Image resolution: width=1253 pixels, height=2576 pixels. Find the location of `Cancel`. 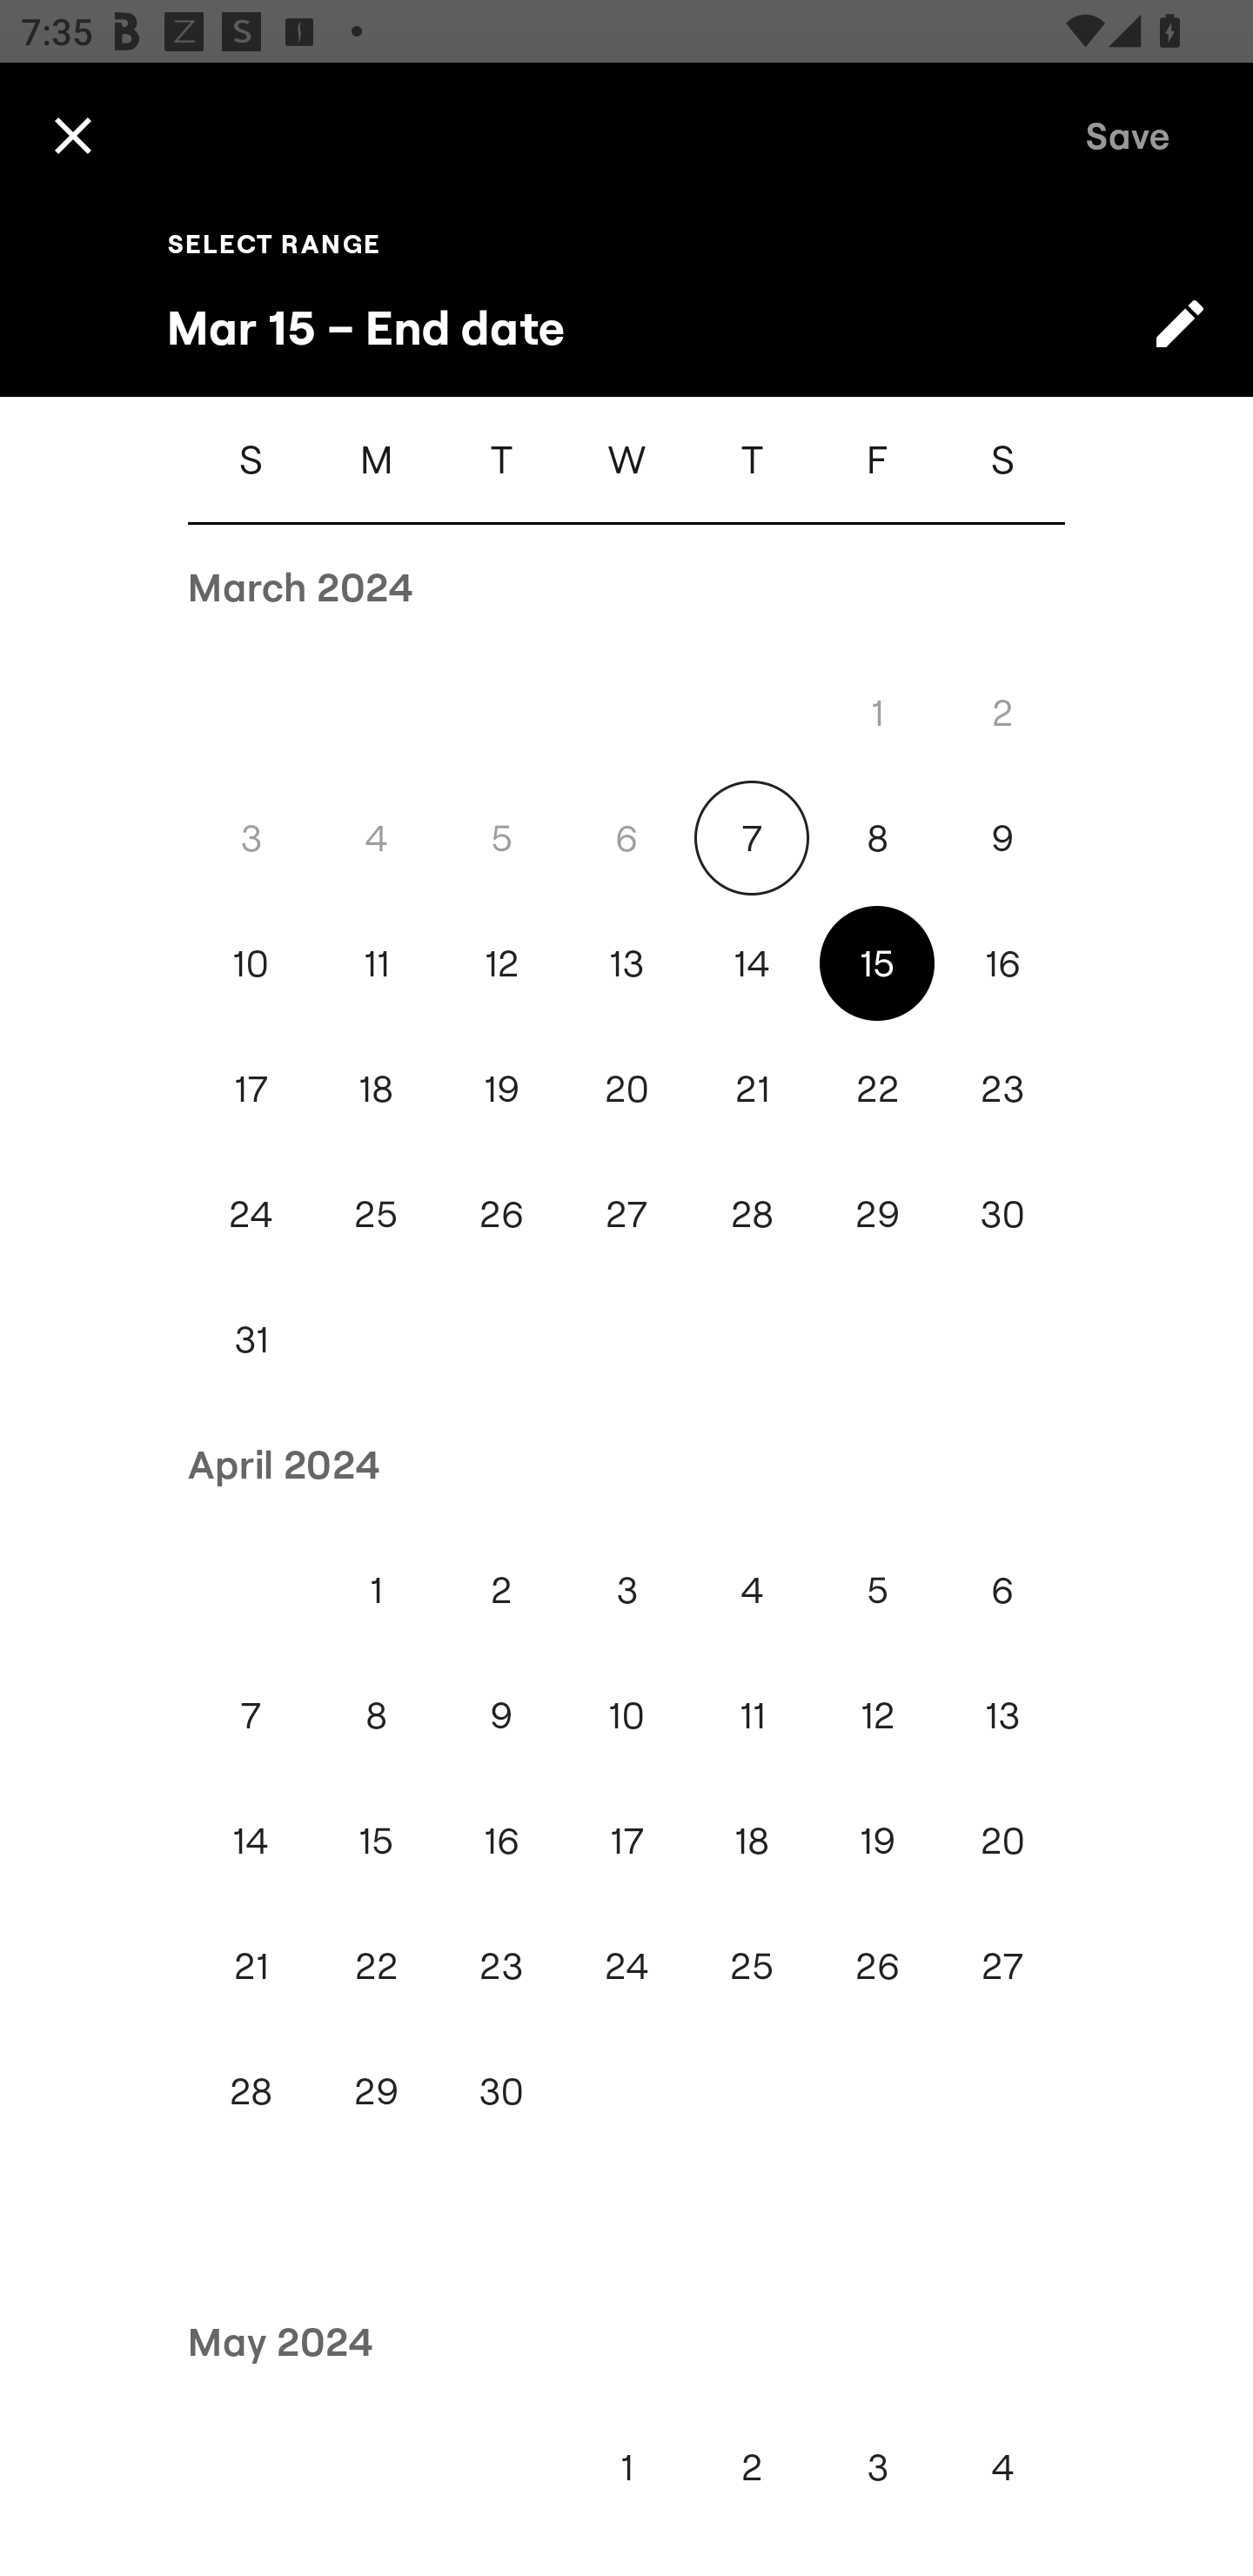

Cancel is located at coordinates (72, 134).